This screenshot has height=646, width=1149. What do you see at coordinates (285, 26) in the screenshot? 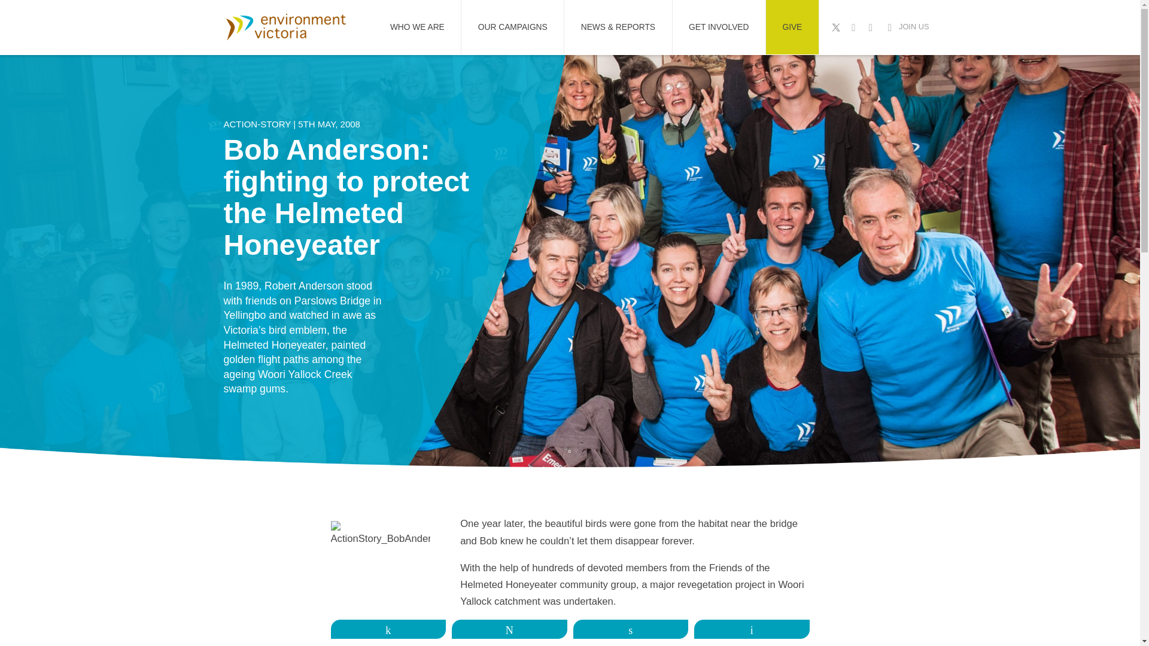
I see `Environment Victoria` at bounding box center [285, 26].